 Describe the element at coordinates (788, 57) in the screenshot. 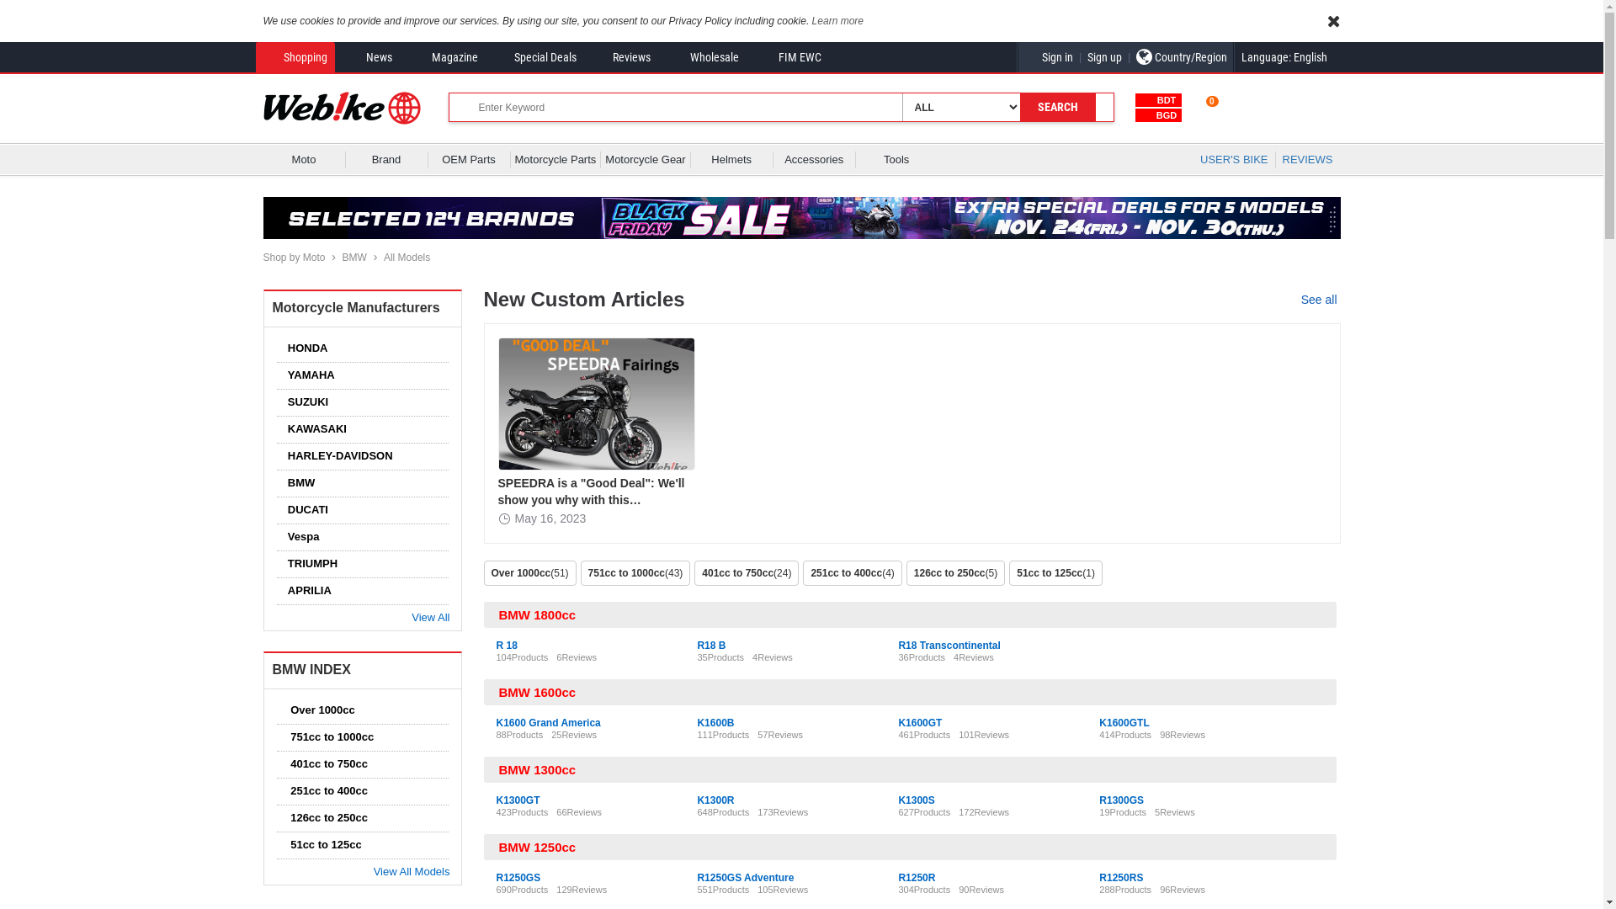

I see `FIM EWC` at that location.